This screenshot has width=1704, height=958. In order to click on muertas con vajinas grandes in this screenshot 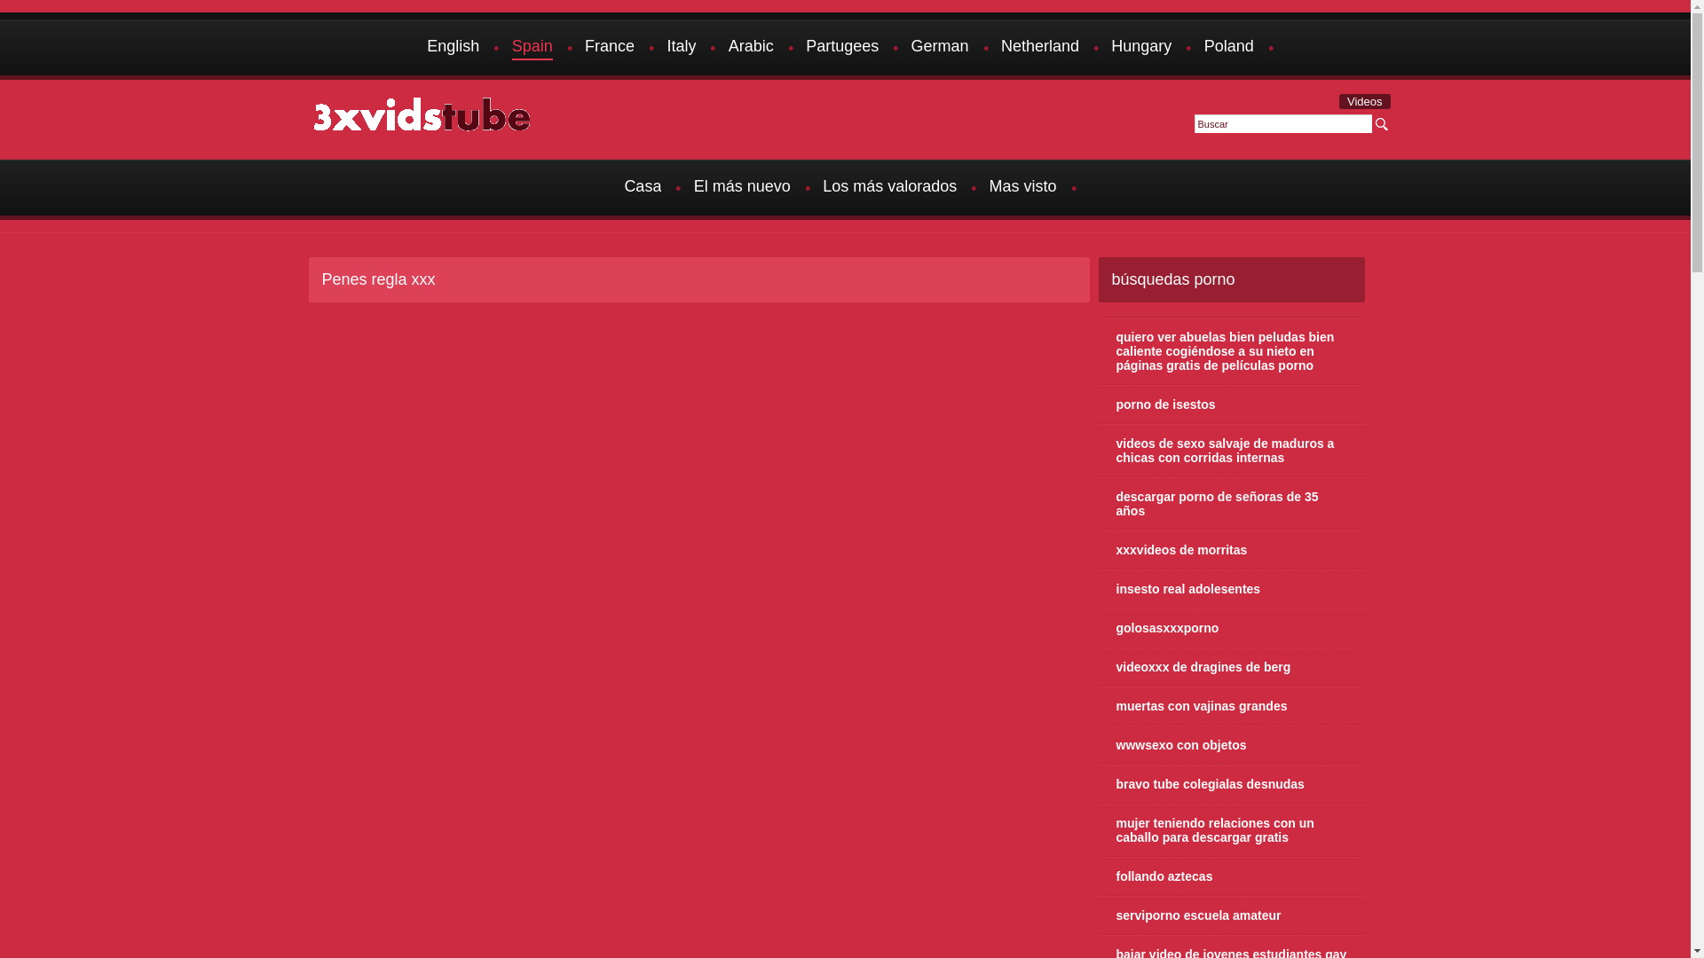, I will do `click(1232, 706)`.